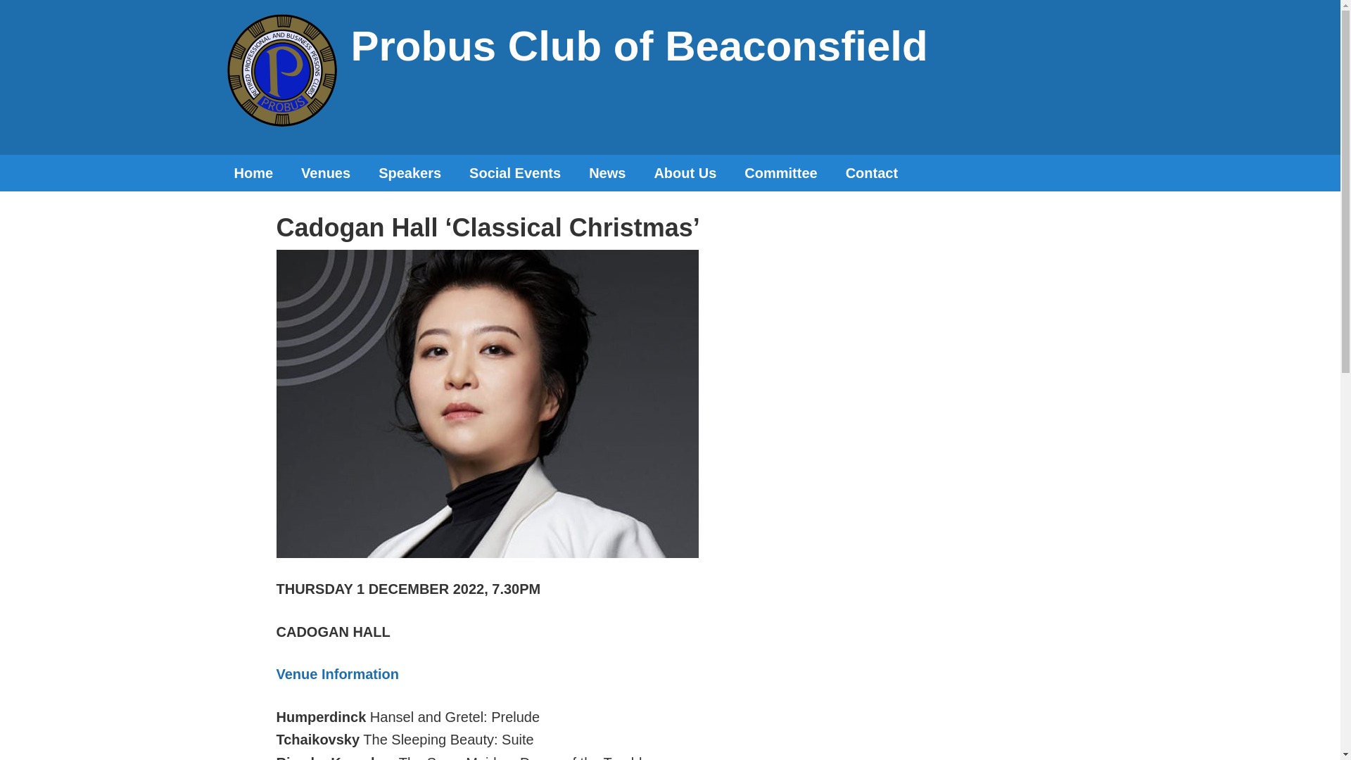 This screenshot has width=1351, height=760. Describe the element at coordinates (410, 173) in the screenshot. I see `Speakers` at that location.